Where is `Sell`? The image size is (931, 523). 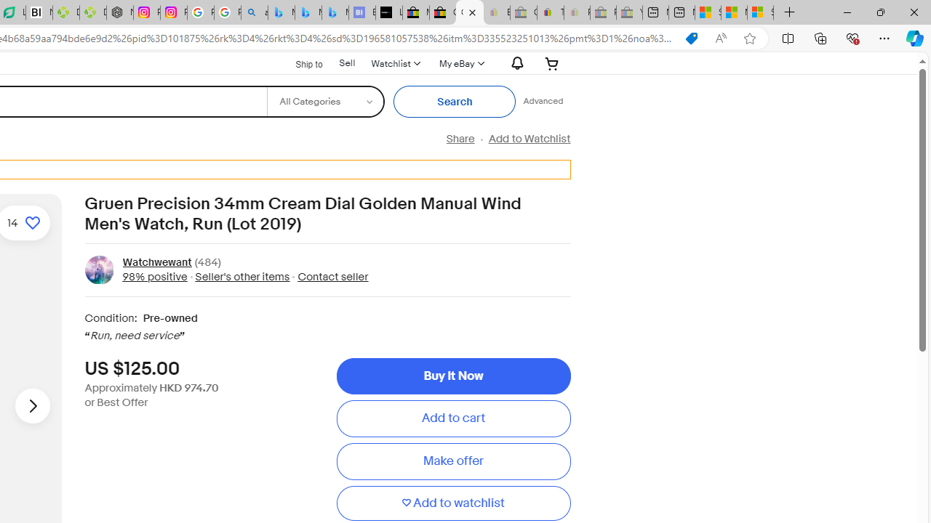 Sell is located at coordinates (347, 62).